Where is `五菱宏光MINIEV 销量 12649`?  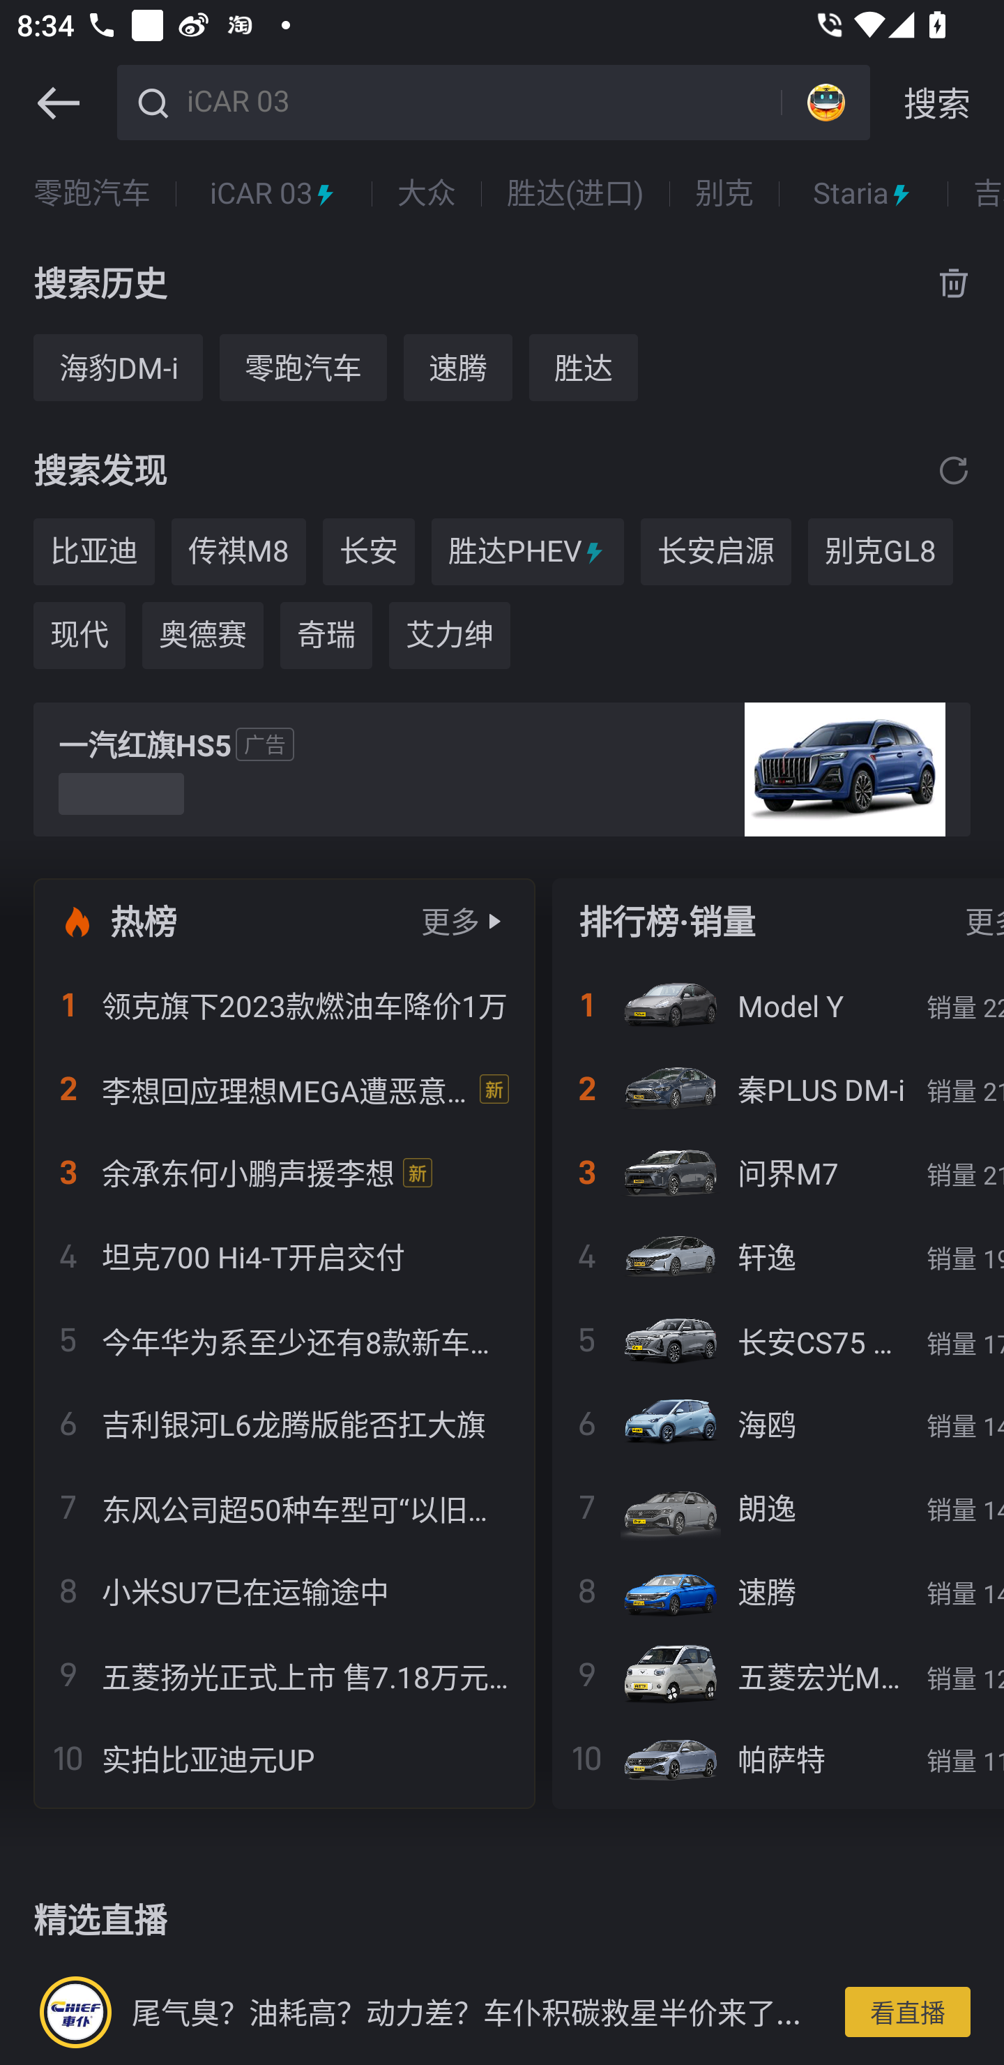 五菱宏光MINIEV 销量 12649 is located at coordinates (778, 1674).